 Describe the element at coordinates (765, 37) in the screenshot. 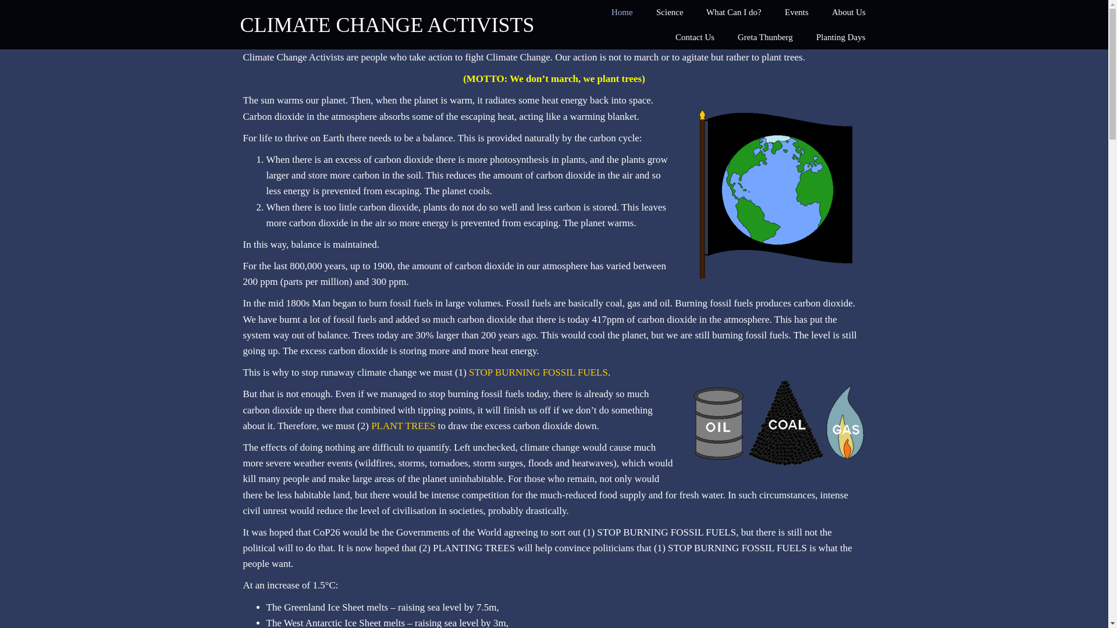

I see `Greta Thunberg` at that location.